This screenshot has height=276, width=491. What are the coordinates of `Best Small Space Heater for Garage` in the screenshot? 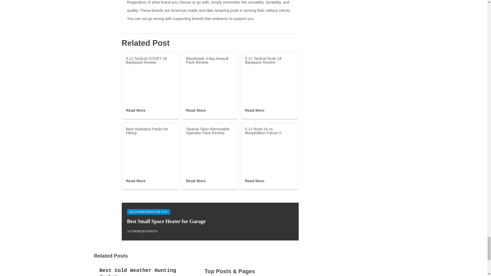 It's located at (166, 221).